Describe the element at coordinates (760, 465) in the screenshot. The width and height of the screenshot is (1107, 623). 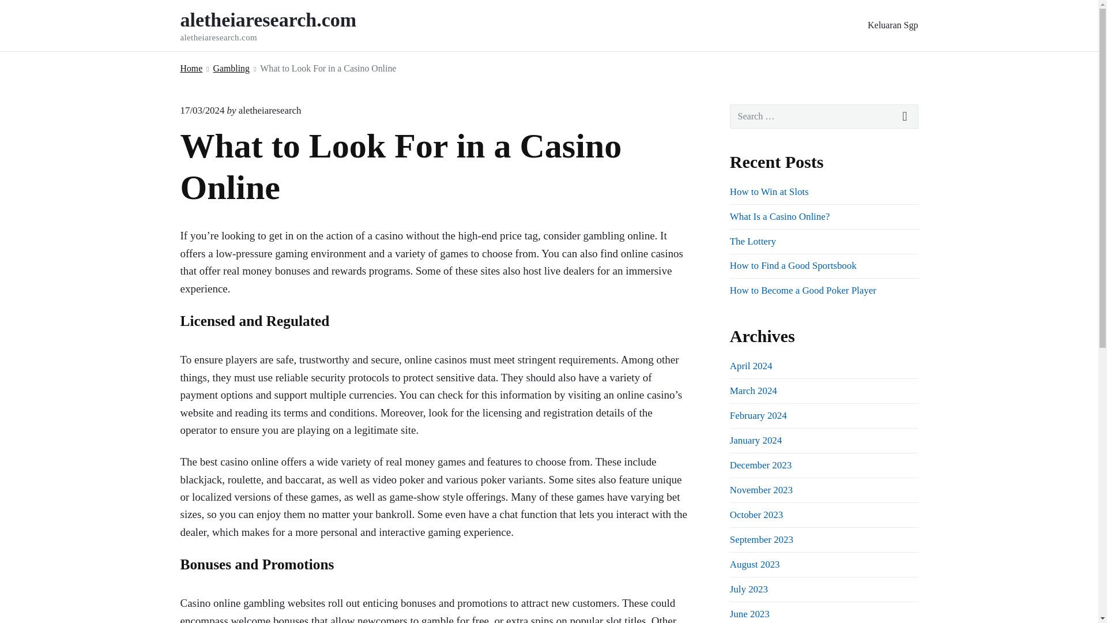
I see `The Lottery` at that location.